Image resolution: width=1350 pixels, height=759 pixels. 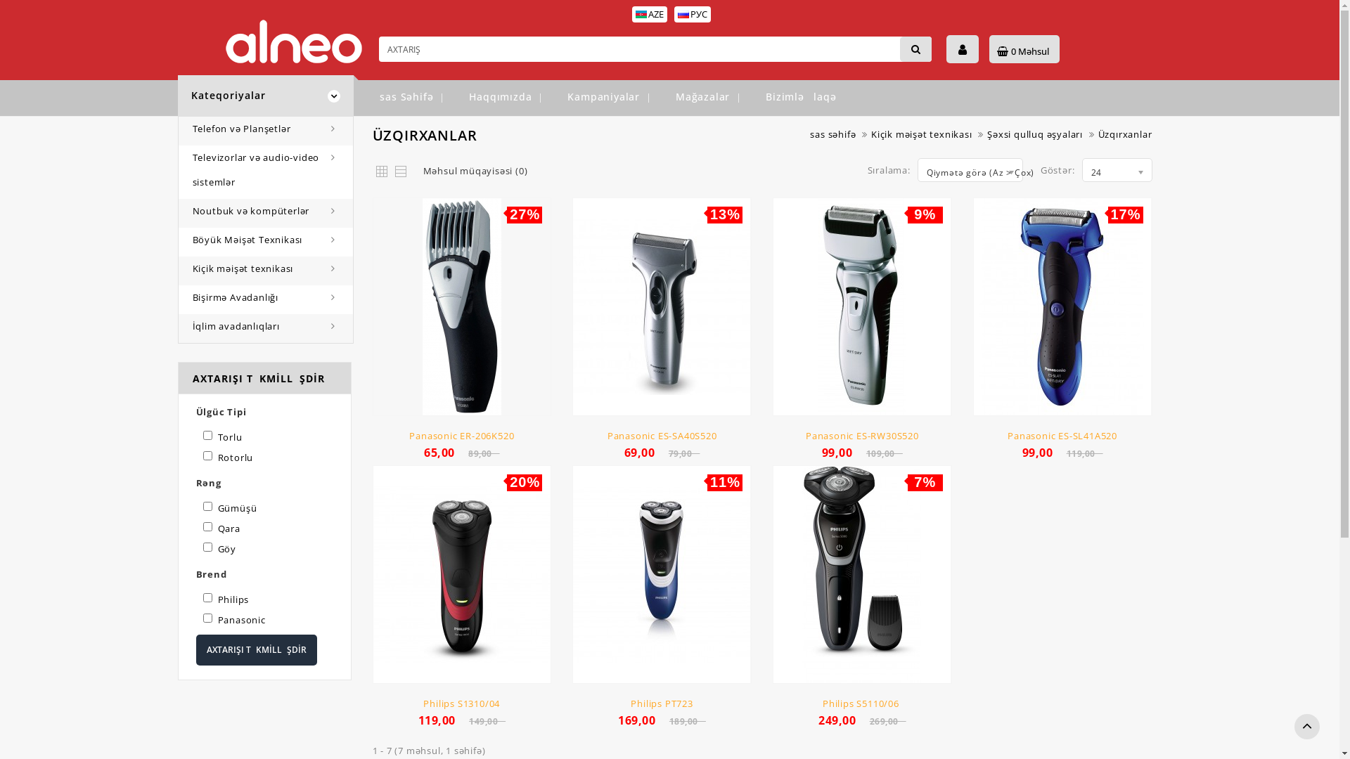 I want to click on Panasonic ES-SA40S520, so click(x=662, y=436).